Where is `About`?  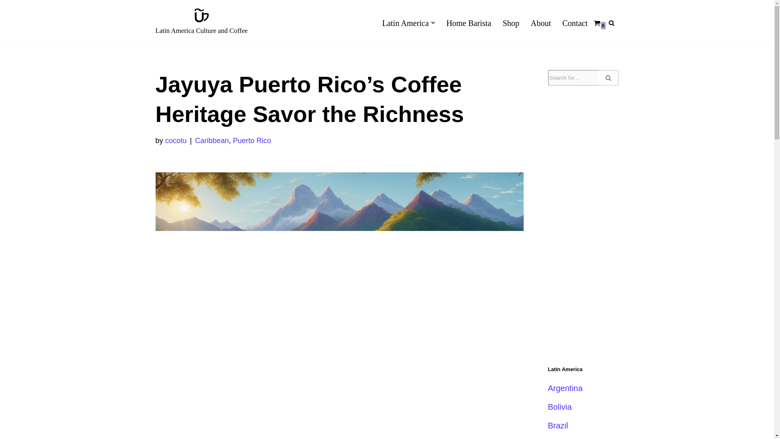
About is located at coordinates (540, 23).